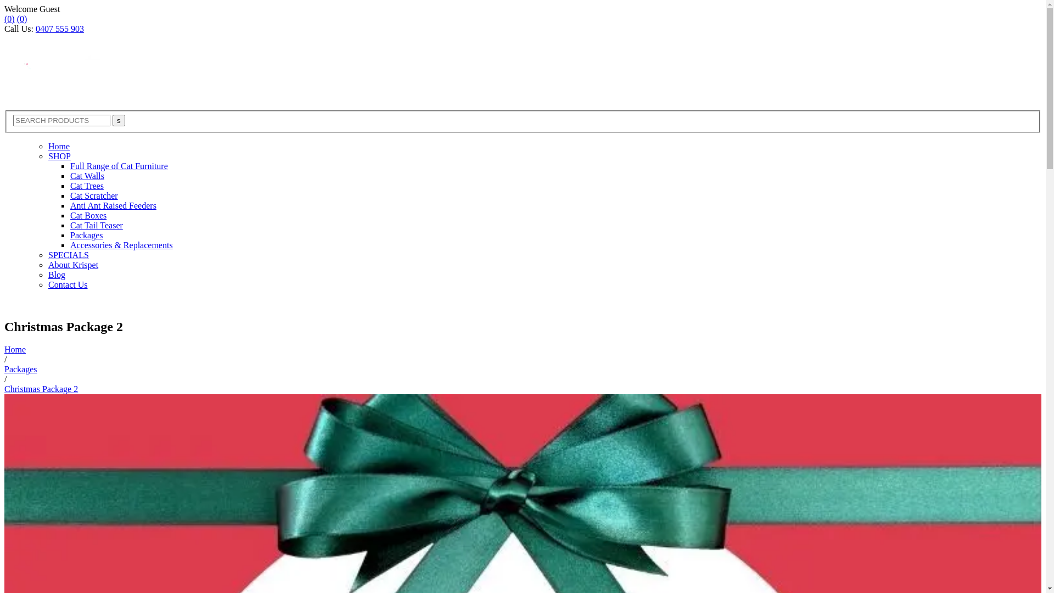  Describe the element at coordinates (69, 255) in the screenshot. I see `SPECIALS` at that location.